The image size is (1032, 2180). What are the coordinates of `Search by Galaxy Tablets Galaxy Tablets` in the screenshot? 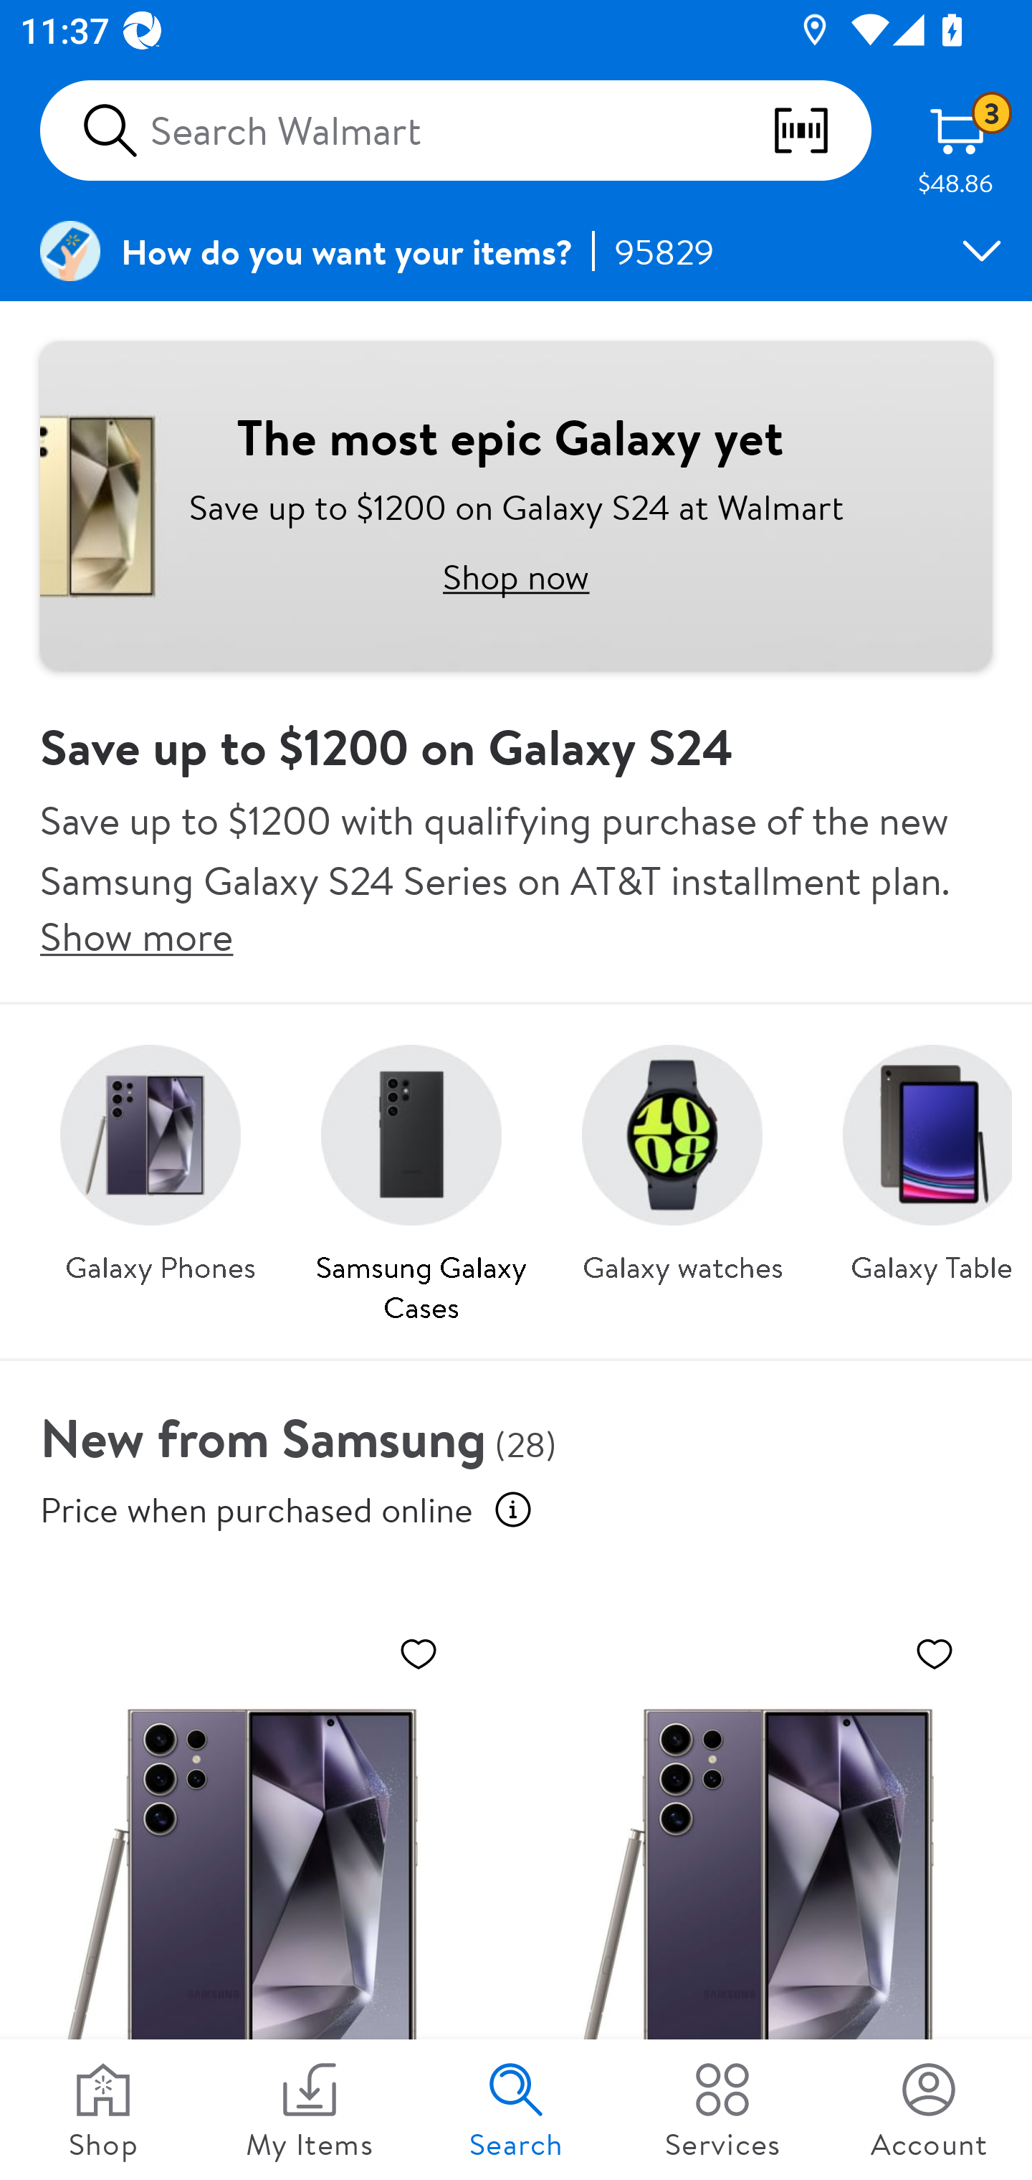 It's located at (917, 1156).